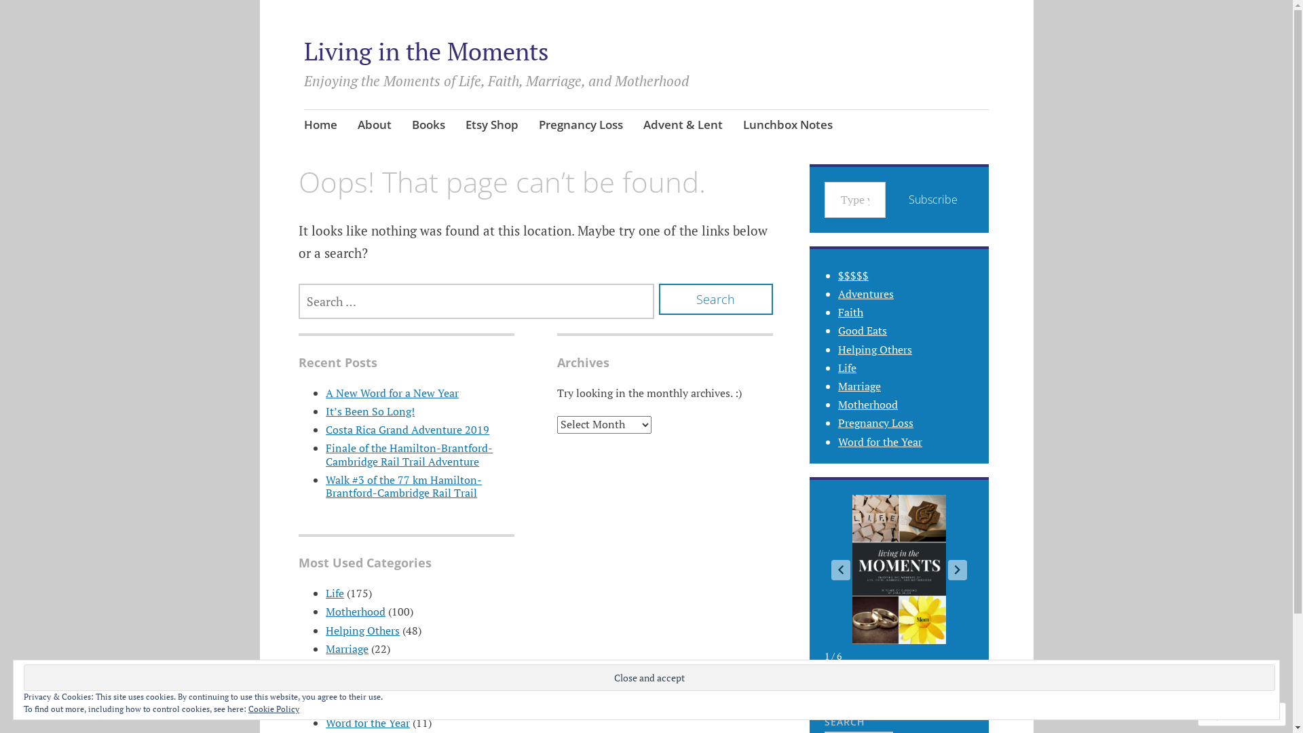 Image resolution: width=1303 pixels, height=733 pixels. Describe the element at coordinates (863, 331) in the screenshot. I see `Good Eats` at that location.